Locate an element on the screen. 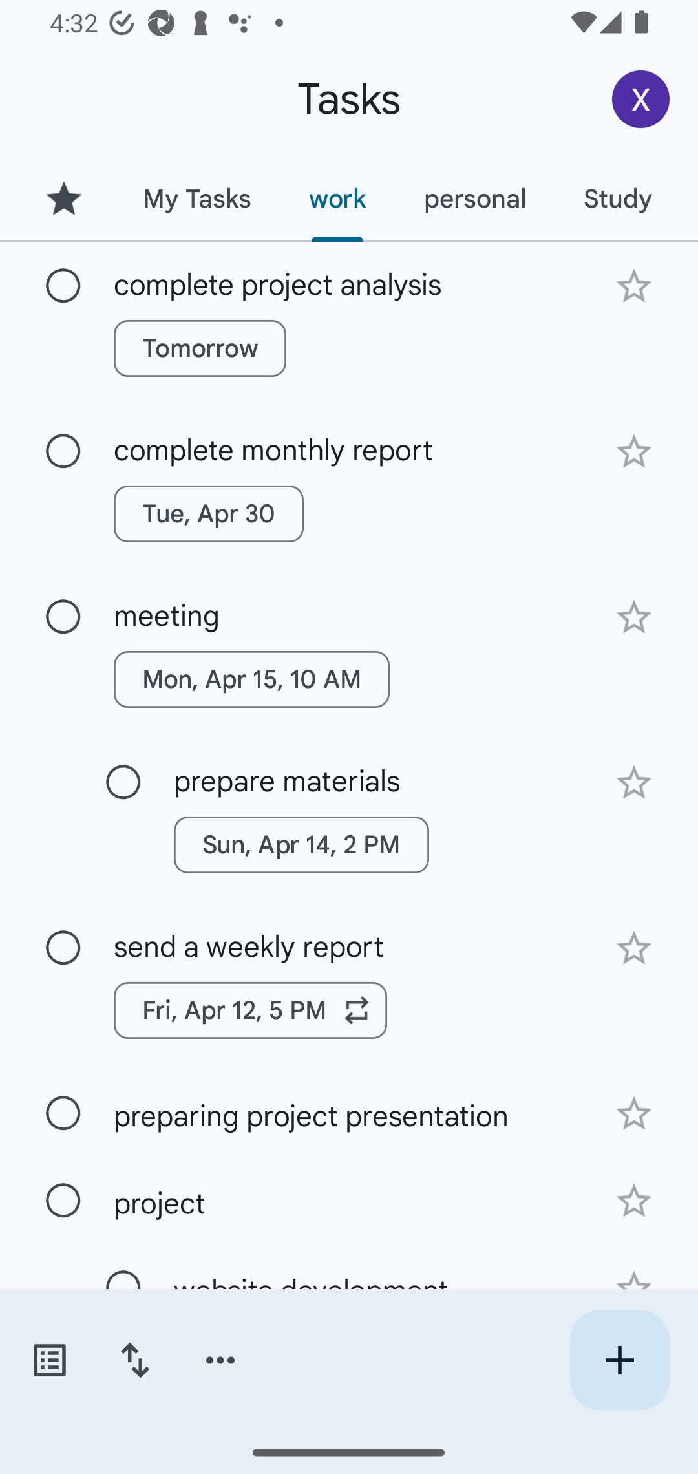 The width and height of the screenshot is (698, 1474). Mark as complete is located at coordinates (63, 1201).